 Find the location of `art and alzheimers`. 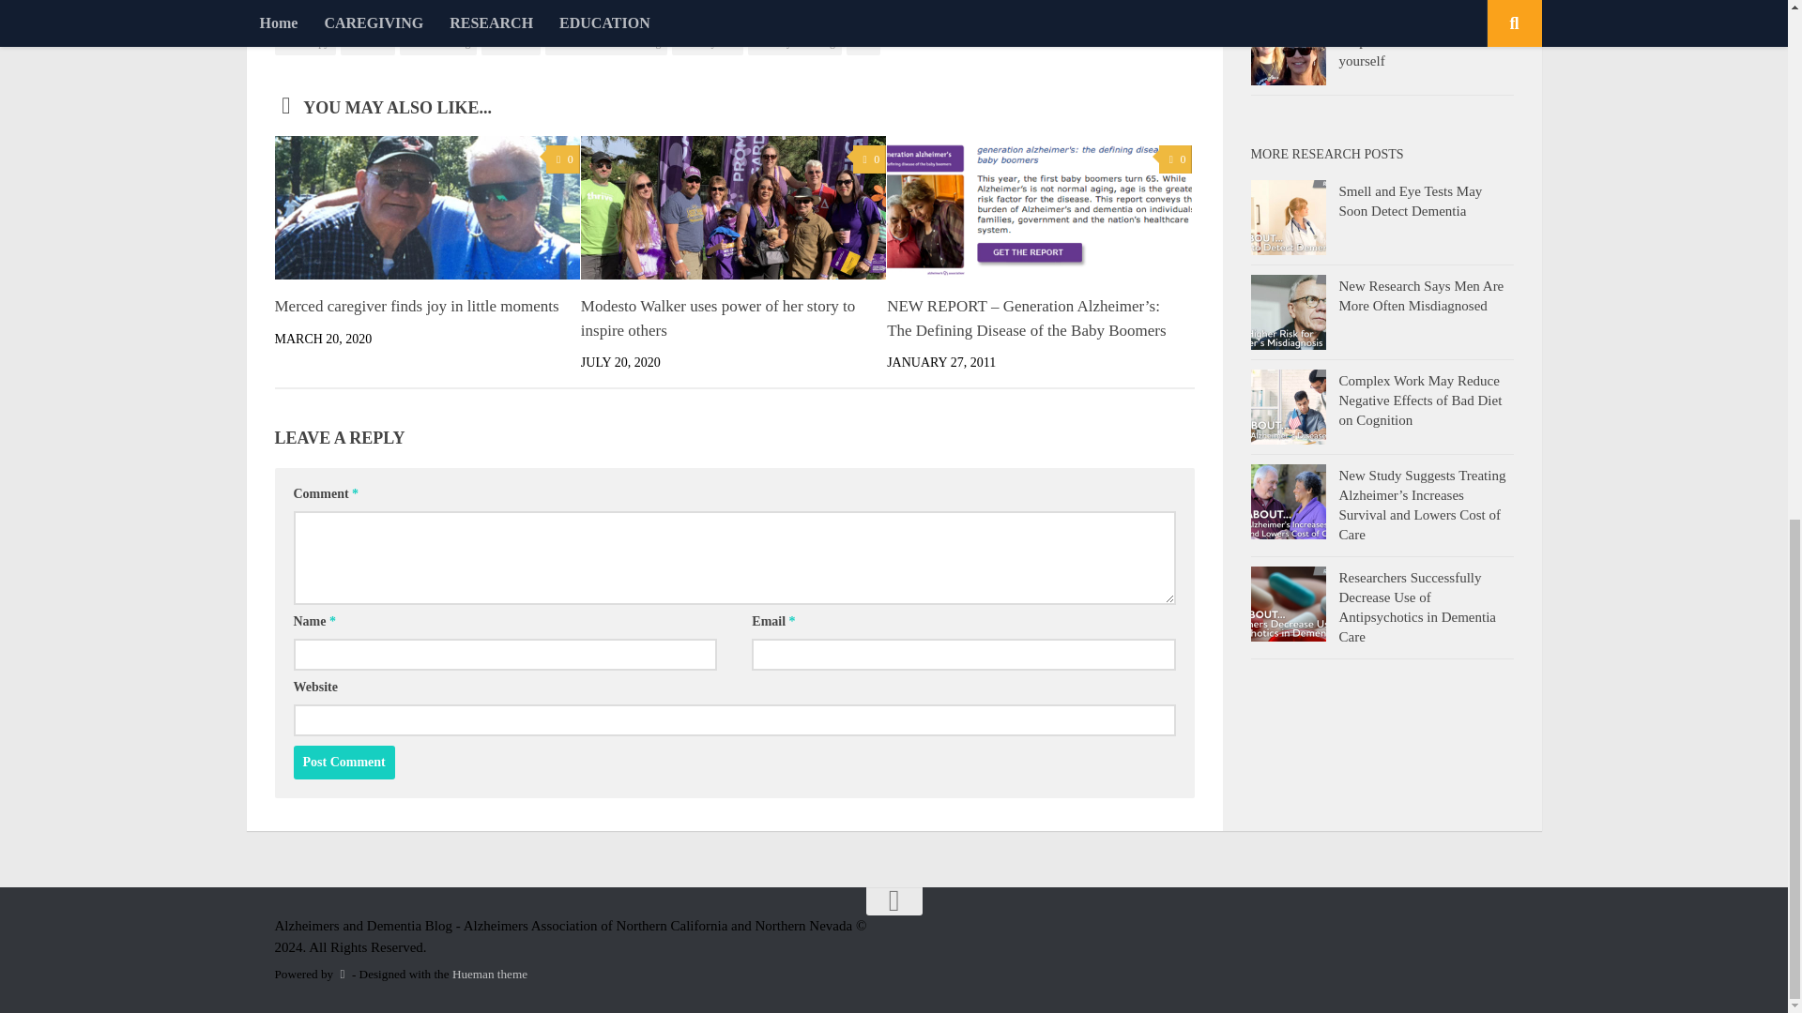

art and alzheimers is located at coordinates (981, 16).